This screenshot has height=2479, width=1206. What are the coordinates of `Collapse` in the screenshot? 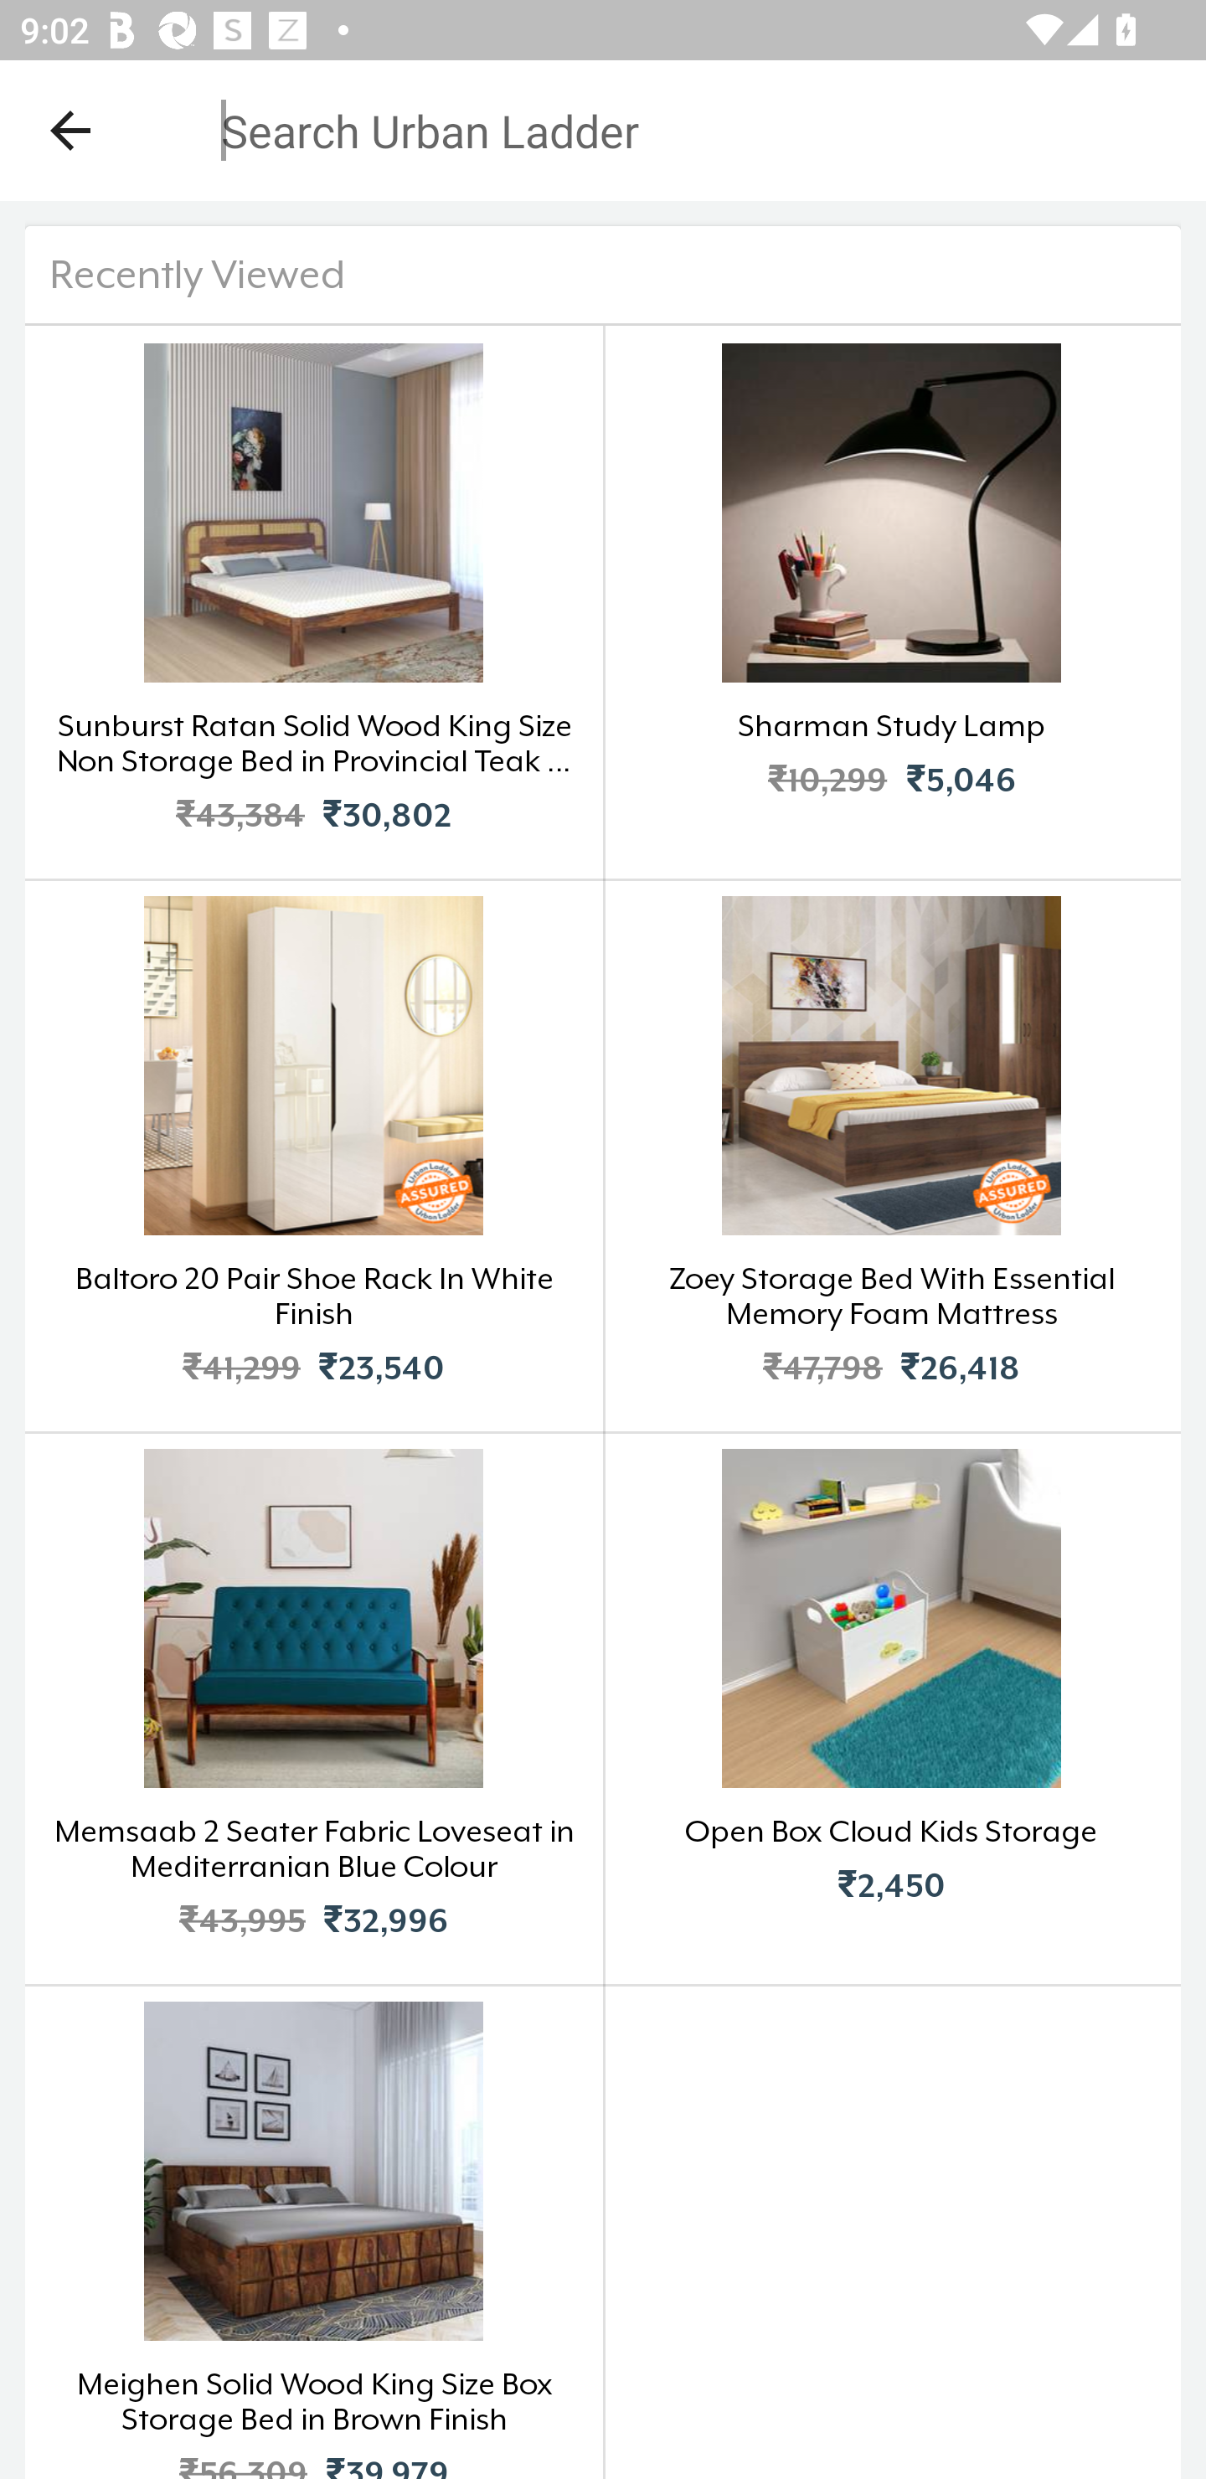 It's located at (70, 130).